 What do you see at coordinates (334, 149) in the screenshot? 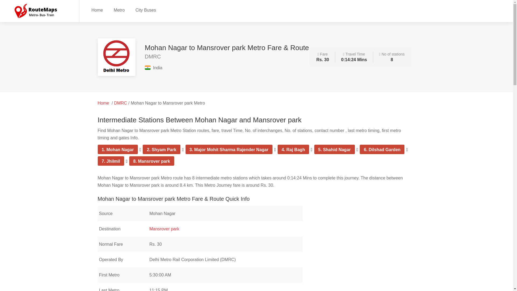
I see `5. Shahid Nagar` at bounding box center [334, 149].